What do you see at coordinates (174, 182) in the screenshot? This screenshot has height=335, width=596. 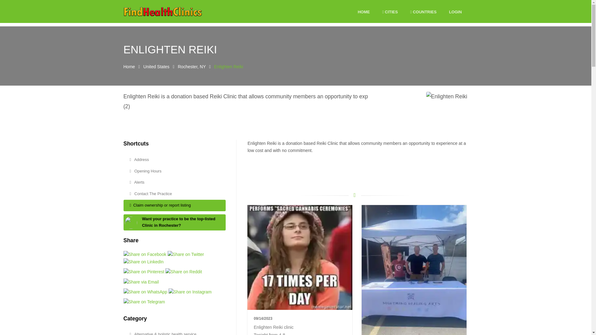 I see `Alerts` at bounding box center [174, 182].